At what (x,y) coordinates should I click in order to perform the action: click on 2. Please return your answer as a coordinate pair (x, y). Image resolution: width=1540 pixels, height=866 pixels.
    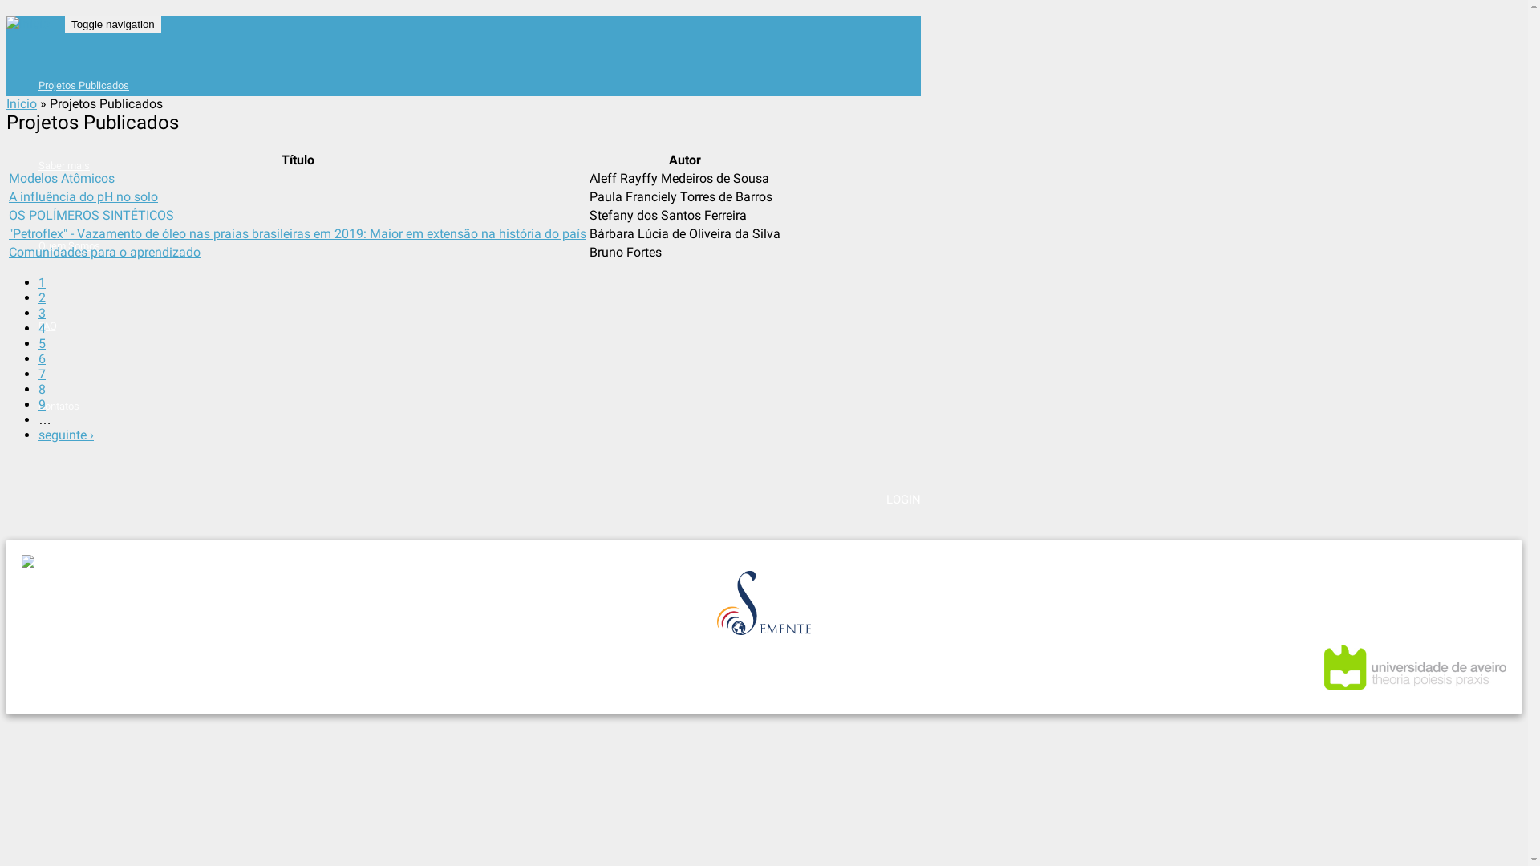
    Looking at the image, I should click on (42, 298).